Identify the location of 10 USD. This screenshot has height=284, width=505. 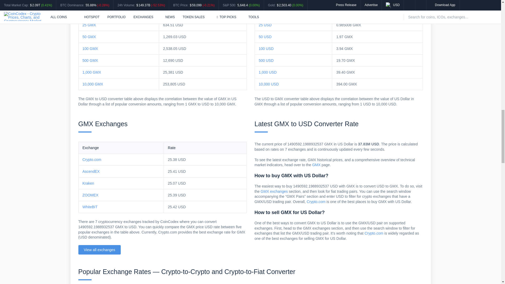
(265, 13).